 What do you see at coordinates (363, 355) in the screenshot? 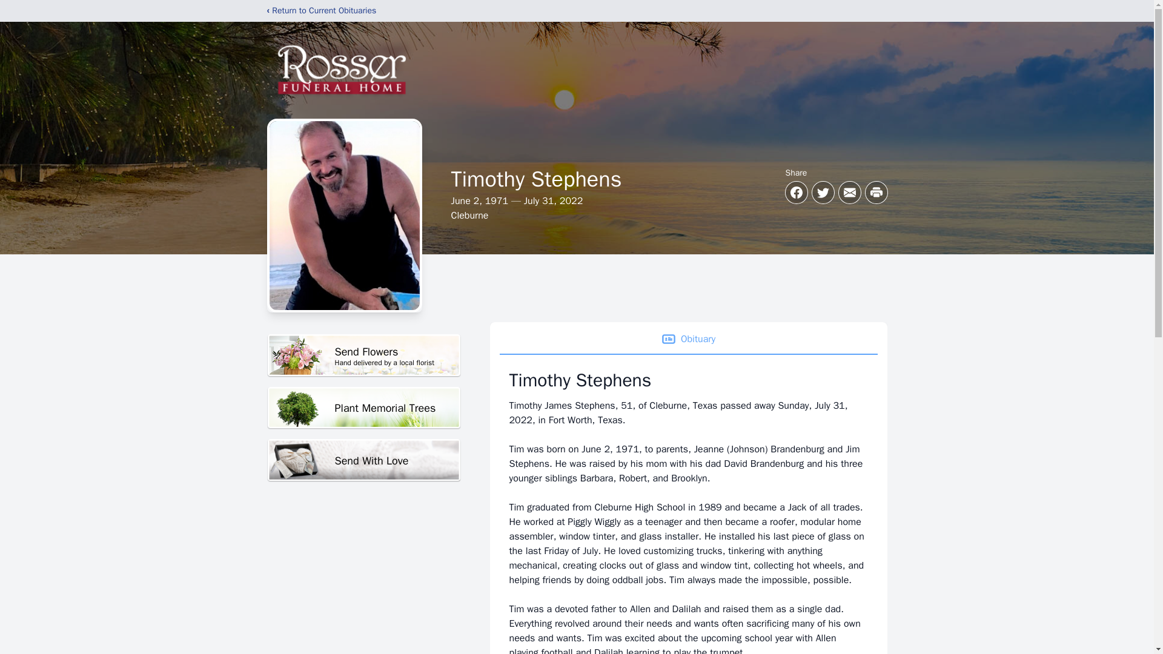
I see `Plant Memorial Trees` at bounding box center [363, 355].